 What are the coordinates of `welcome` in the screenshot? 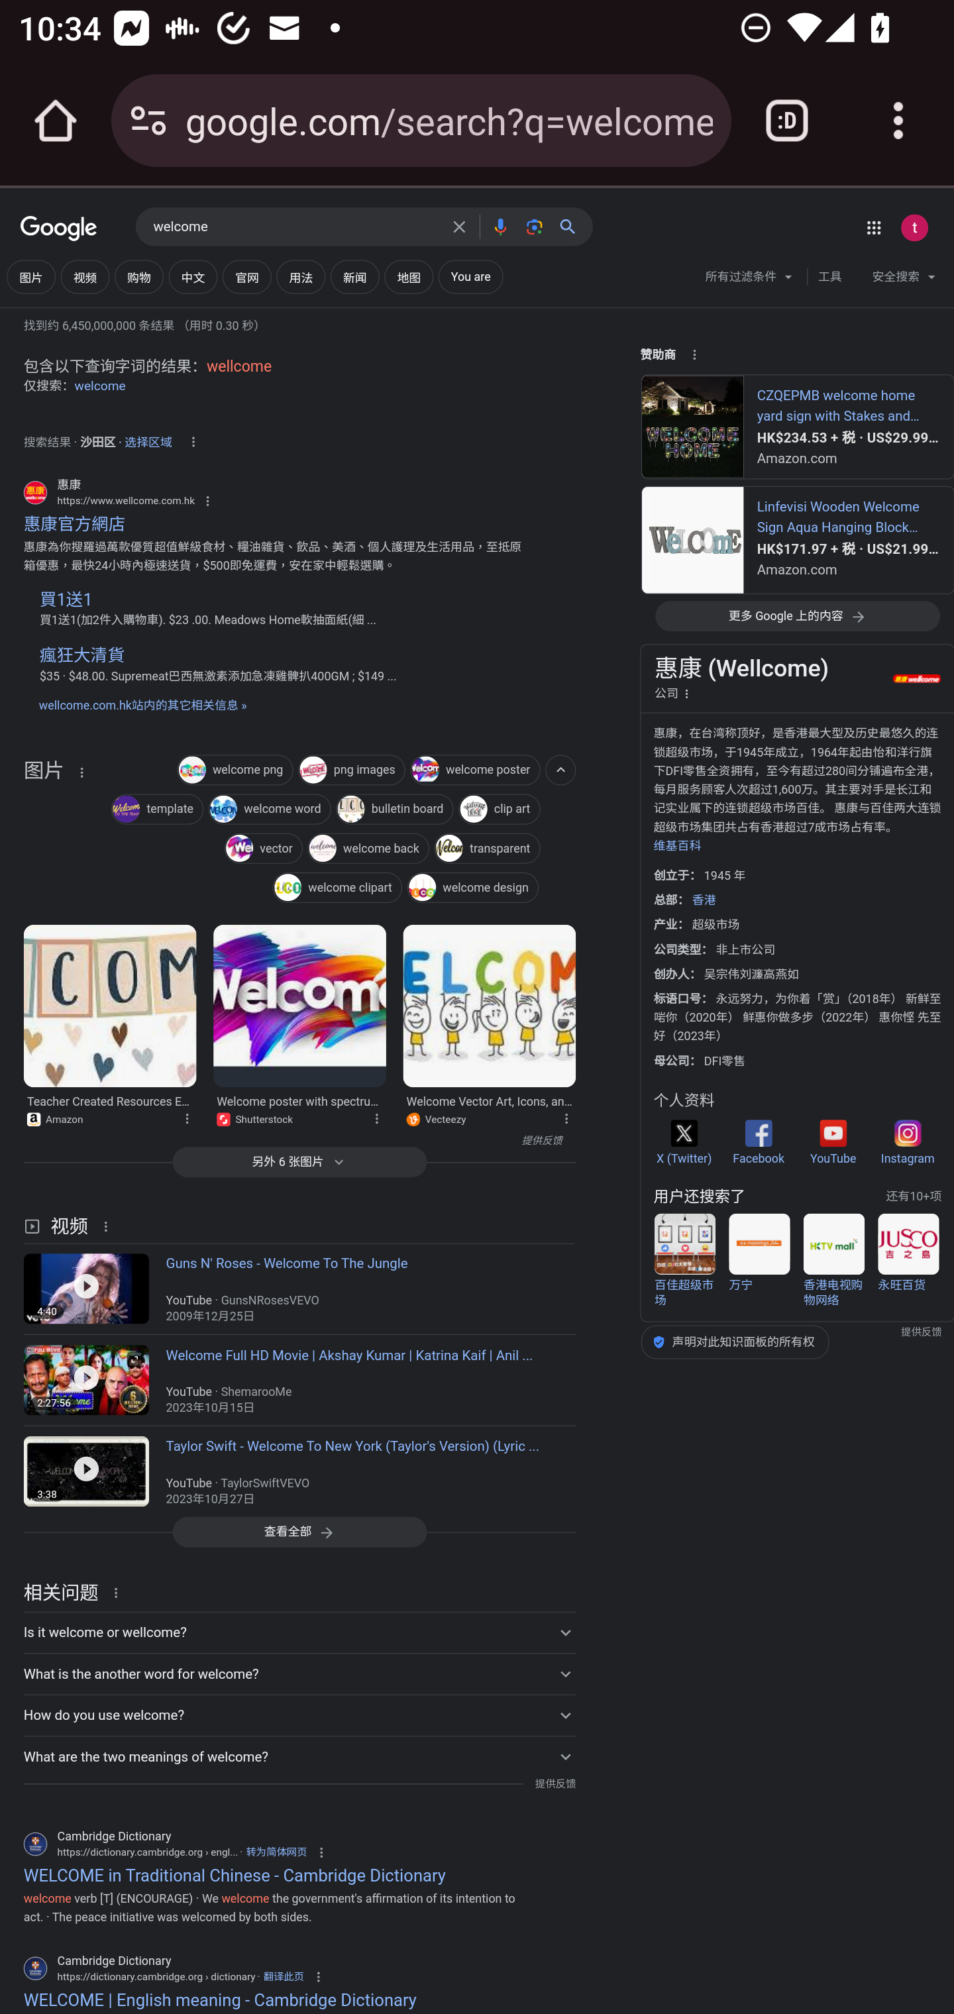 It's located at (295, 227).